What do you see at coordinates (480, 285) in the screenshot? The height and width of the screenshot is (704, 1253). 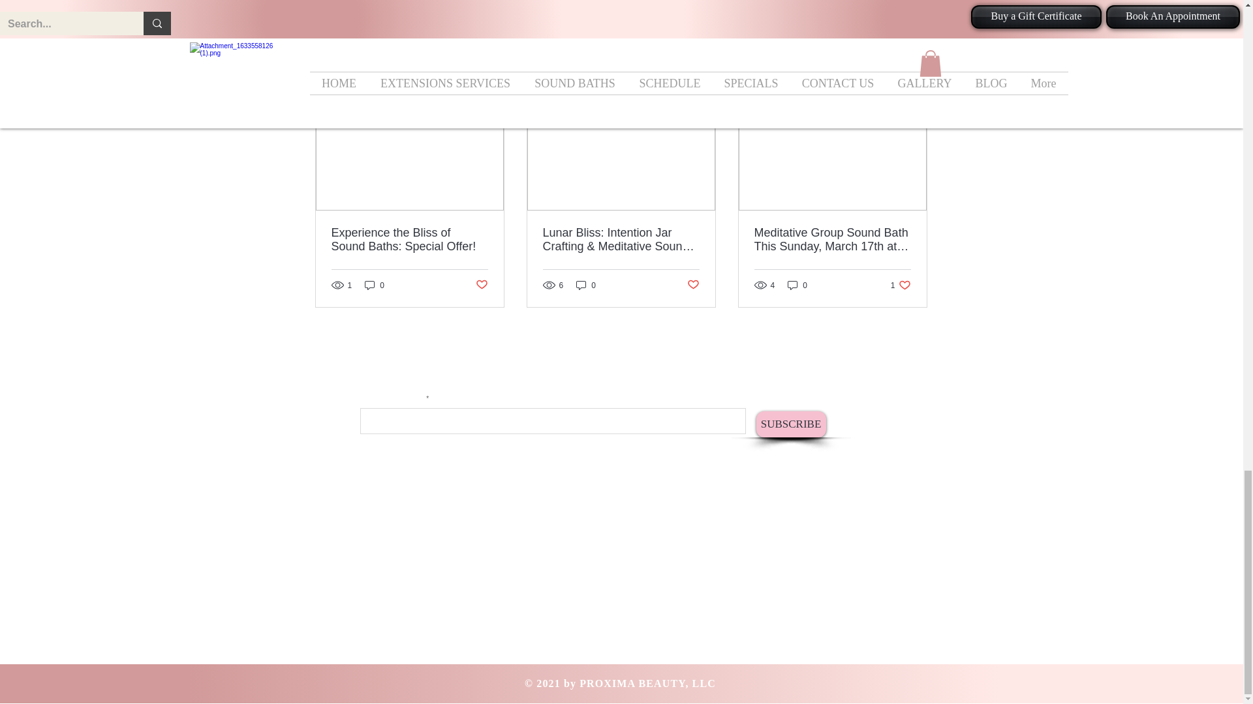 I see `Post not marked as liked` at bounding box center [480, 285].